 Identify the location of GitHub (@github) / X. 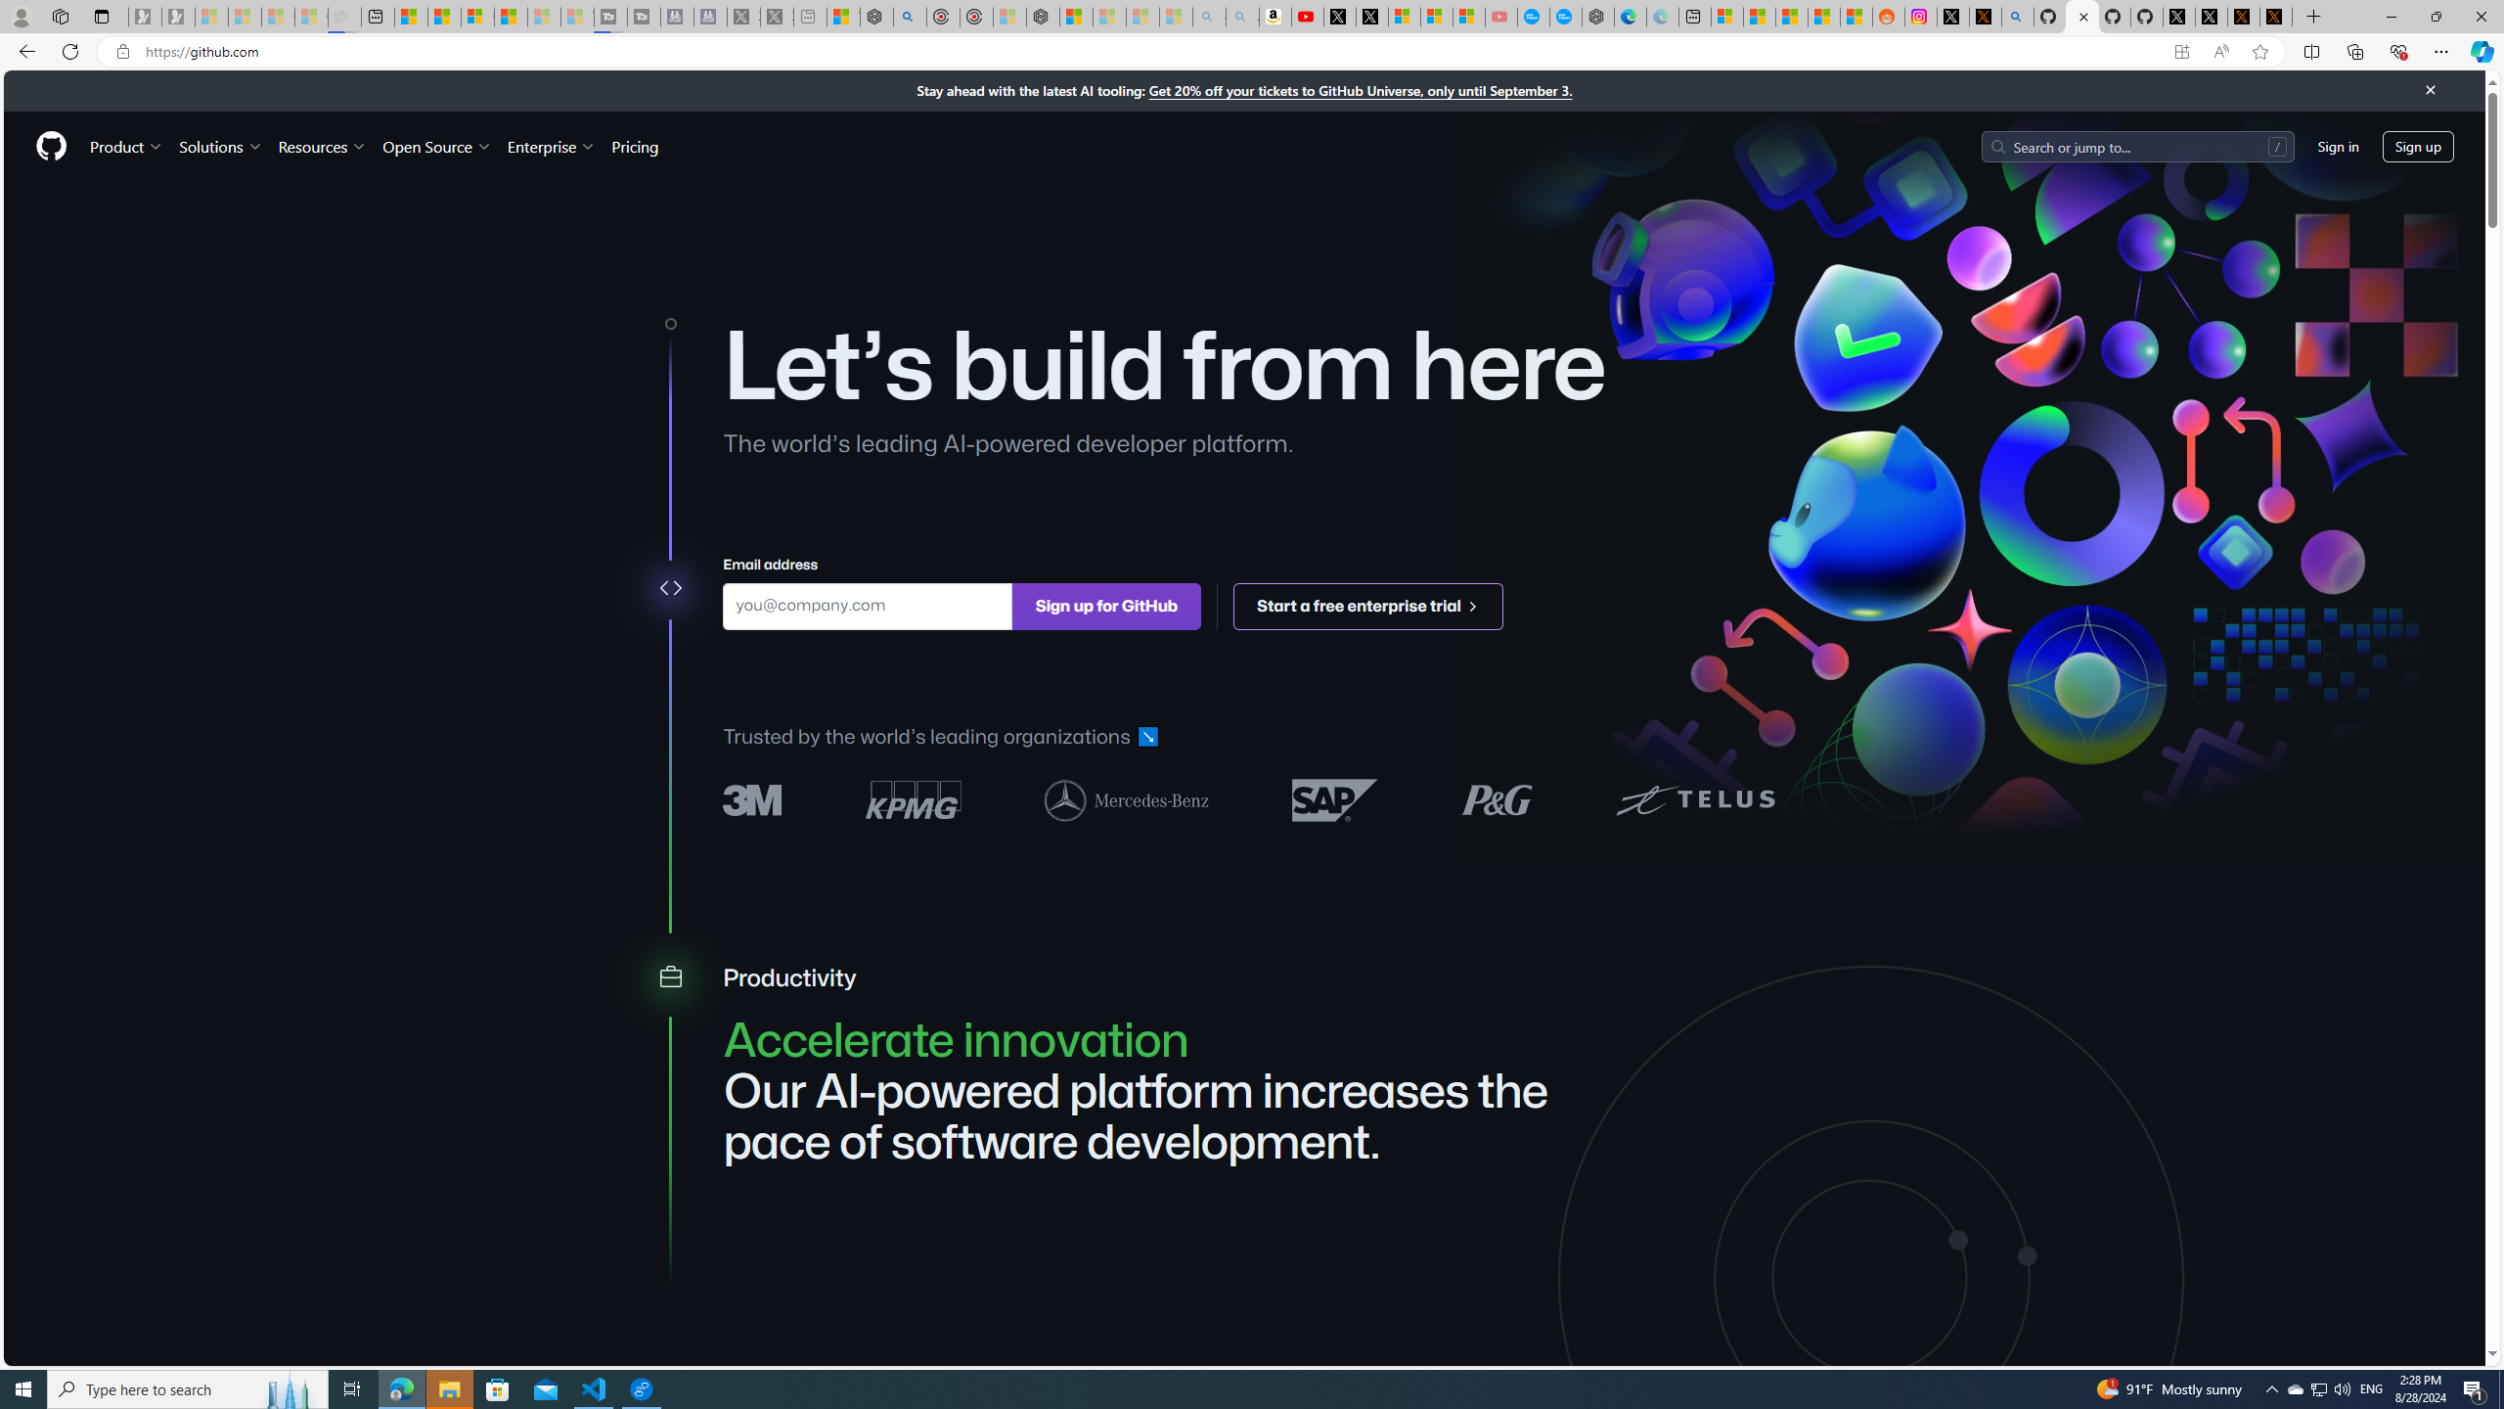
(2211, 17).